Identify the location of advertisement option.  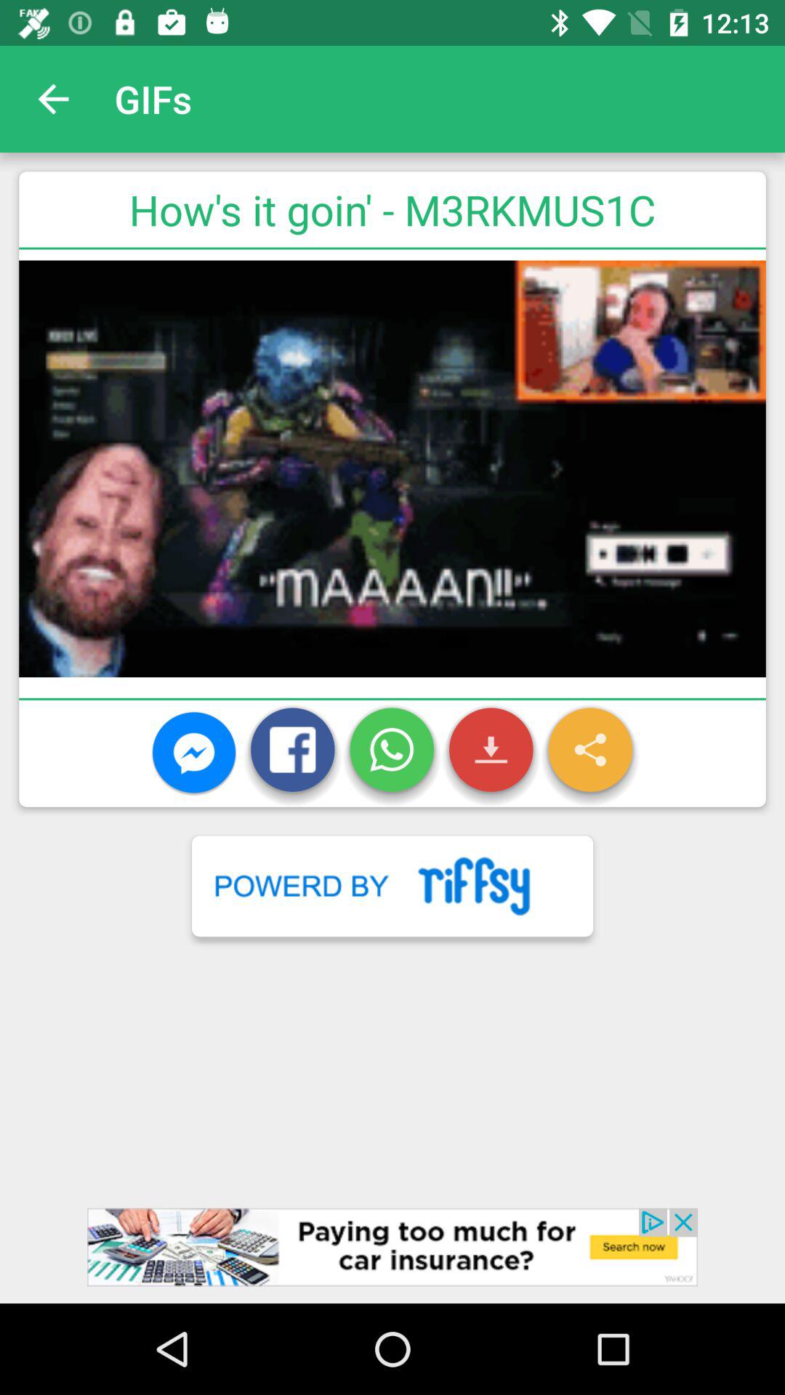
(392, 1255).